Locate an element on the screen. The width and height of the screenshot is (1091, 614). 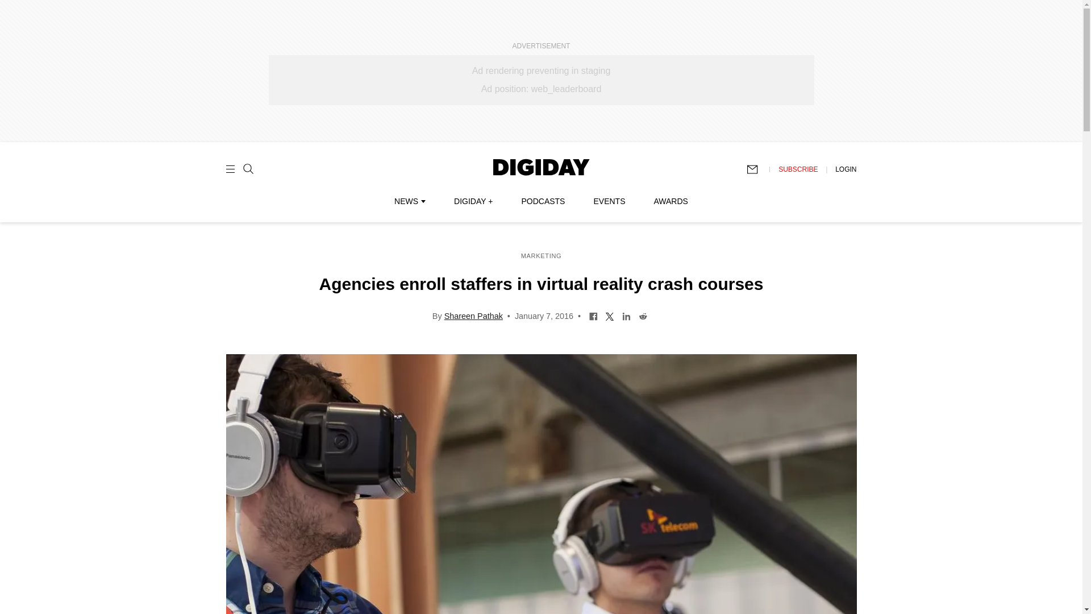
Share on Facebook is located at coordinates (593, 315).